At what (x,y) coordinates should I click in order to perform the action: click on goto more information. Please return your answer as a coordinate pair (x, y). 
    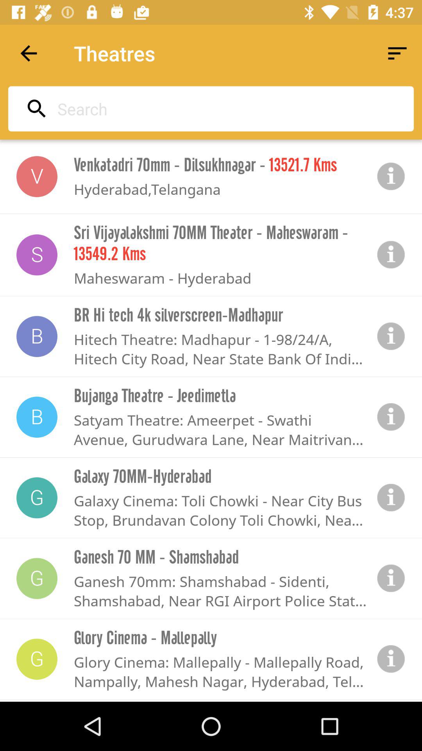
    Looking at the image, I should click on (391, 176).